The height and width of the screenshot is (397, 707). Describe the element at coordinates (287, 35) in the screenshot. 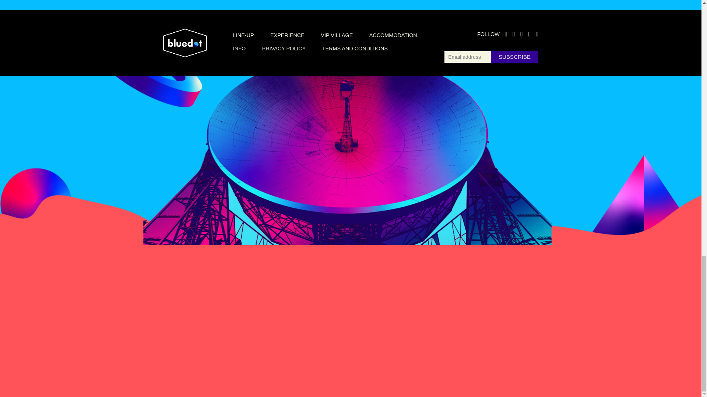

I see `EXPERIENCE` at that location.